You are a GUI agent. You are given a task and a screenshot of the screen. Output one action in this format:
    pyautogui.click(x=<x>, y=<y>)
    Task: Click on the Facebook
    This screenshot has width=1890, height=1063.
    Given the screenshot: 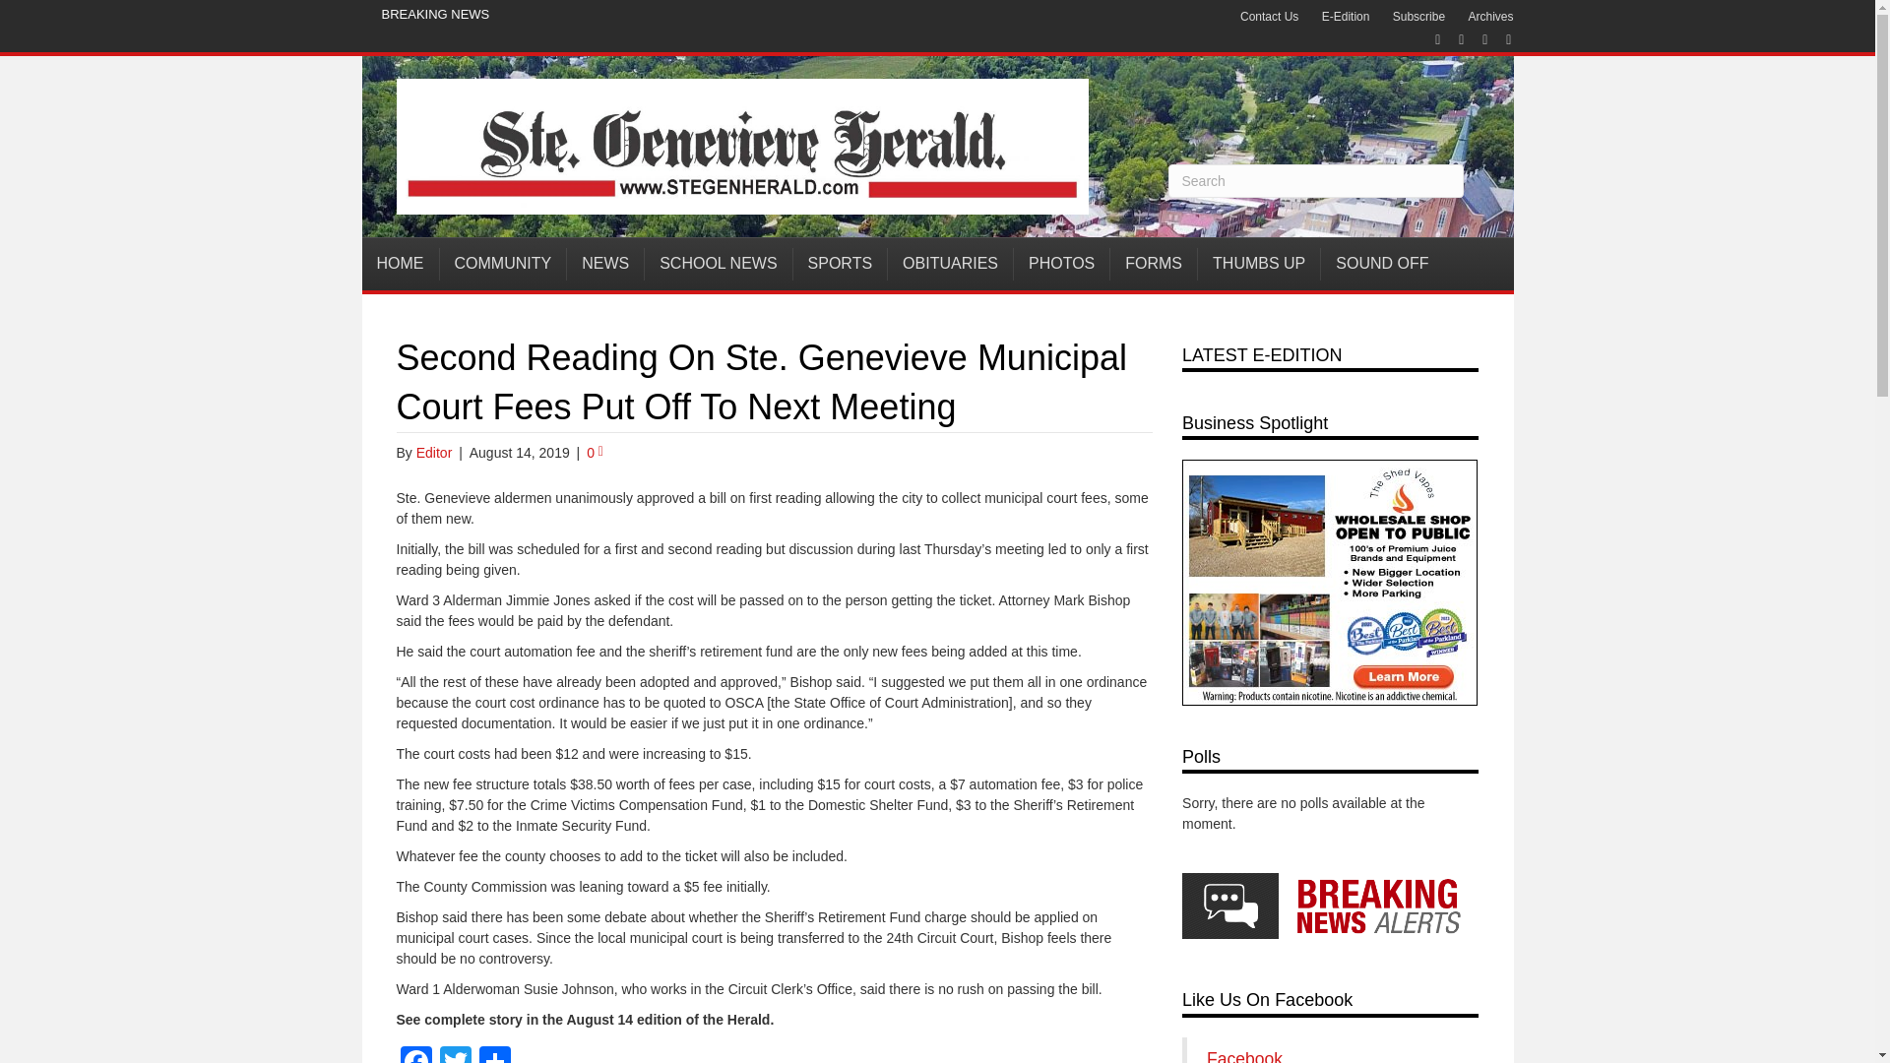 What is the action you would take?
    pyautogui.click(x=414, y=1054)
    